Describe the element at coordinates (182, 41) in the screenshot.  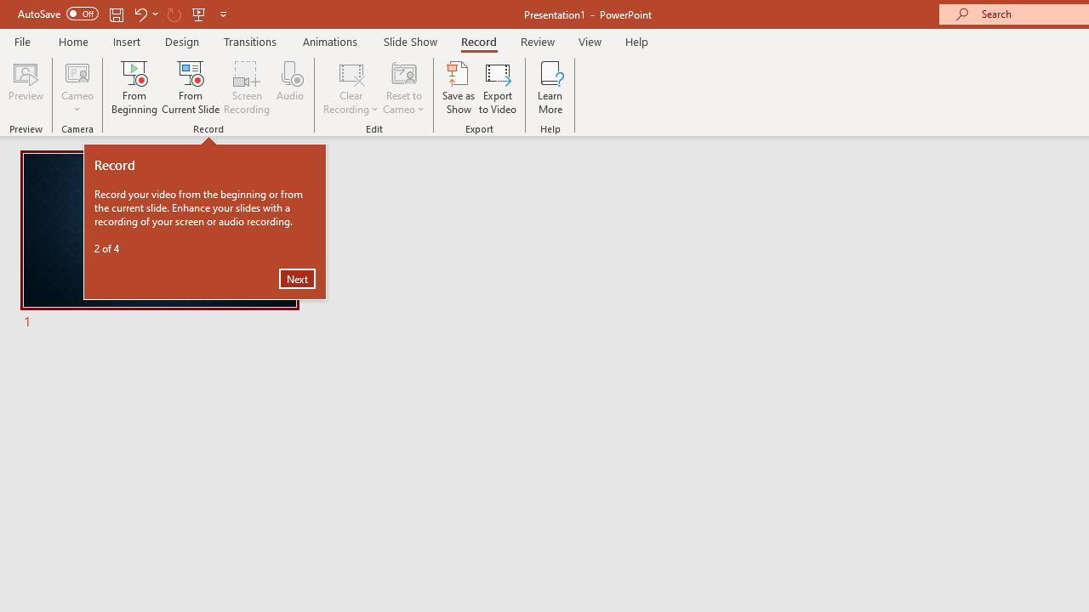
I see `Design` at that location.